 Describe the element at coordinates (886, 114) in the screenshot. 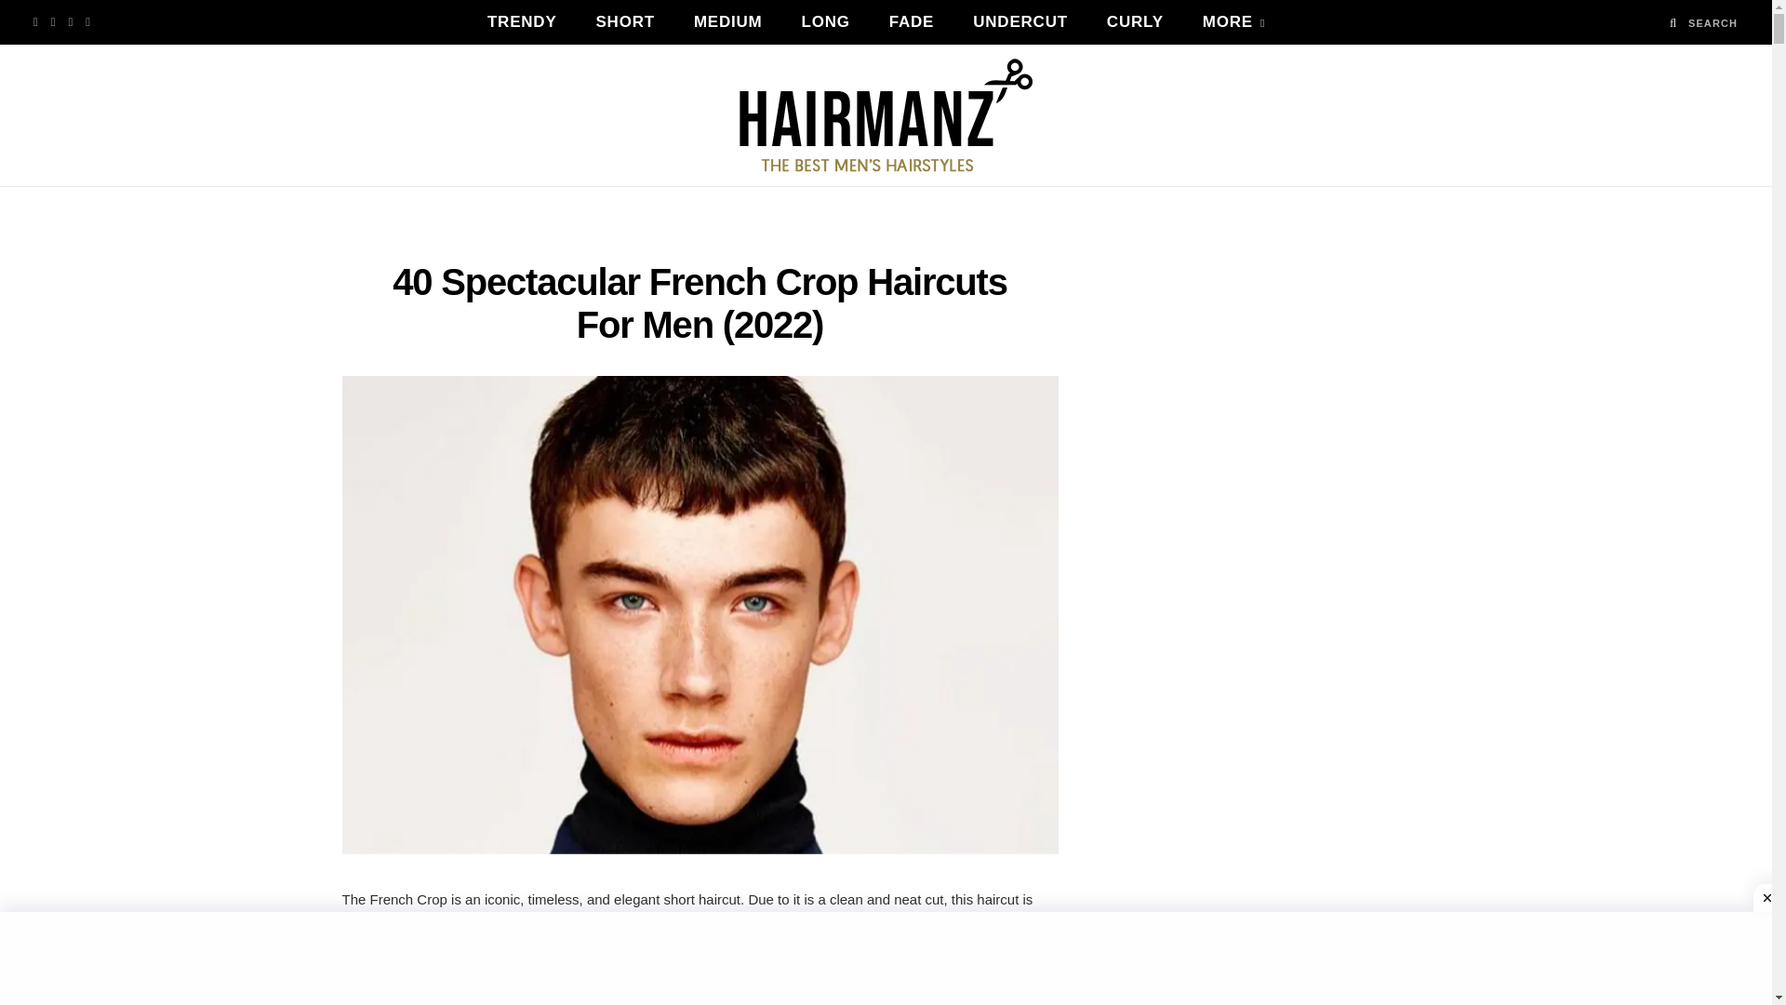

I see `Hairmanz` at that location.